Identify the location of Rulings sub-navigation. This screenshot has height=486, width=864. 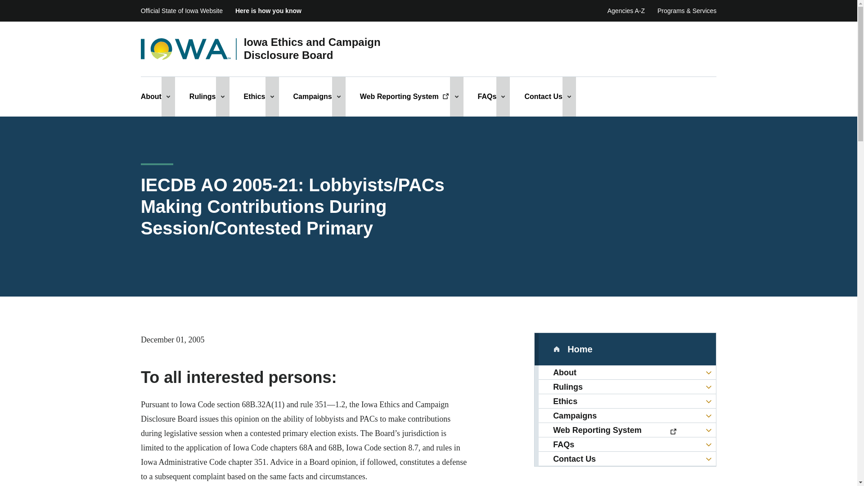
(223, 96).